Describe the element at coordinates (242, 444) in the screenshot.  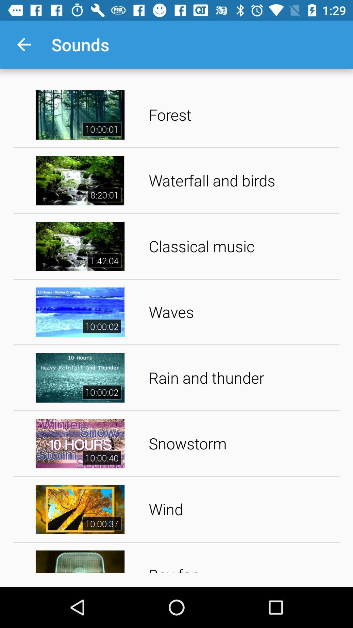
I see `tap snowstorm item` at that location.